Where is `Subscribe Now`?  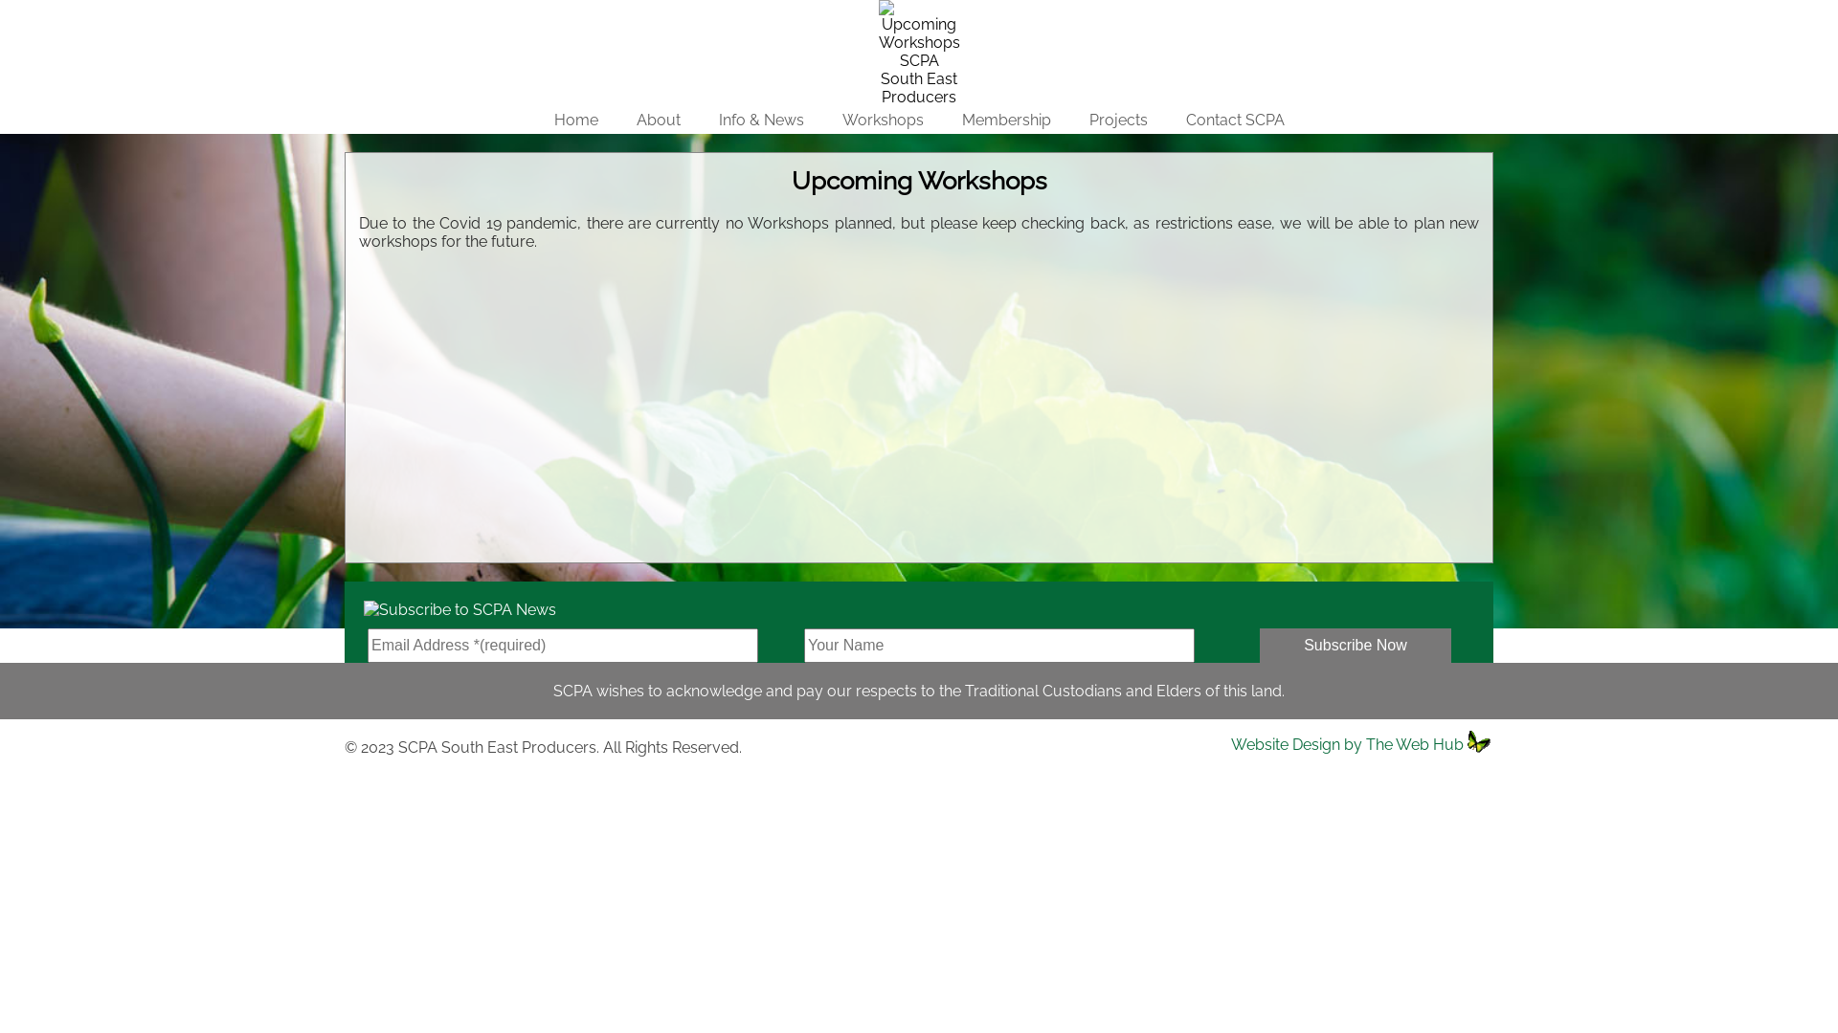 Subscribe Now is located at coordinates (1356, 646).